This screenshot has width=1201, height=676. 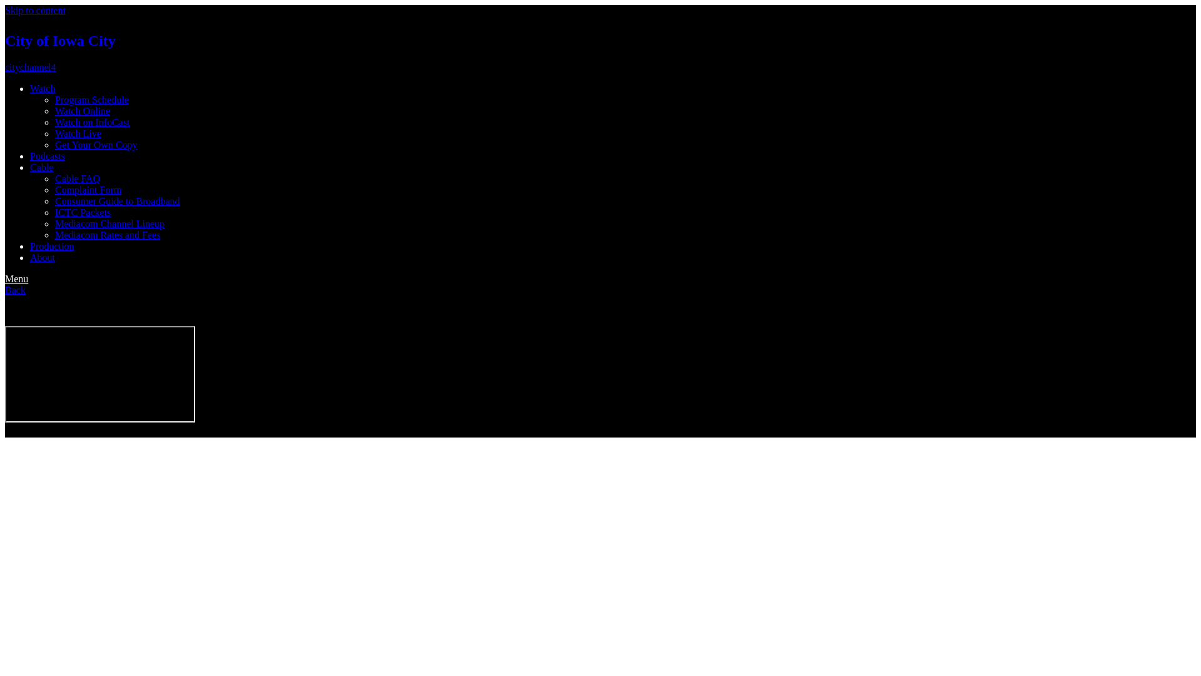 What do you see at coordinates (88, 190) in the screenshot?
I see `Complaint Form` at bounding box center [88, 190].